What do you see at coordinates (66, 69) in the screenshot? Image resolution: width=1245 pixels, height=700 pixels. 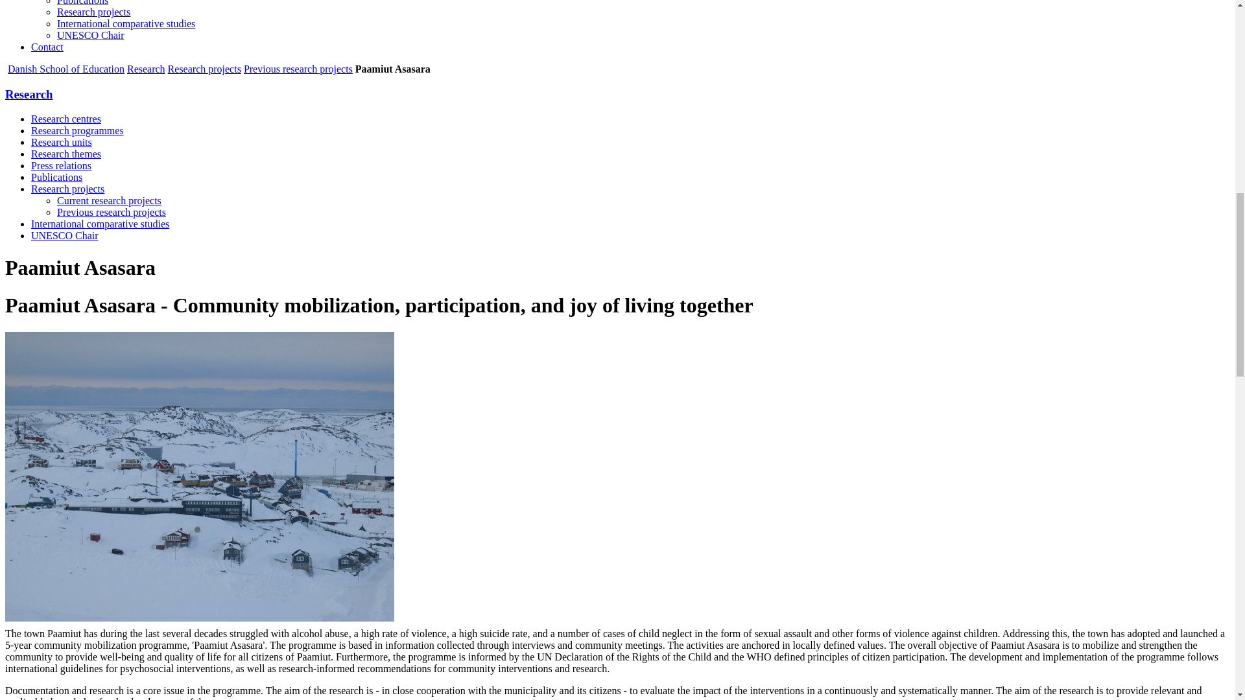 I see `Danish School of Education` at bounding box center [66, 69].